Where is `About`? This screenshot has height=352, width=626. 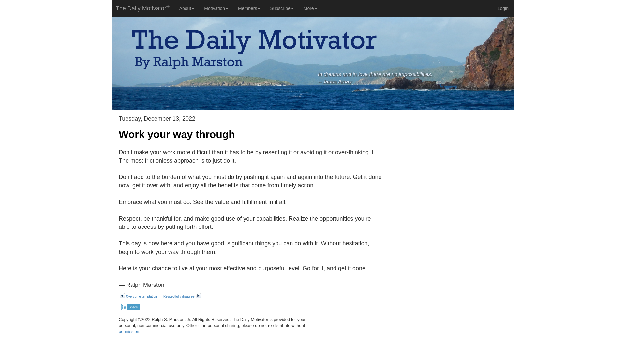 About is located at coordinates (187, 8).